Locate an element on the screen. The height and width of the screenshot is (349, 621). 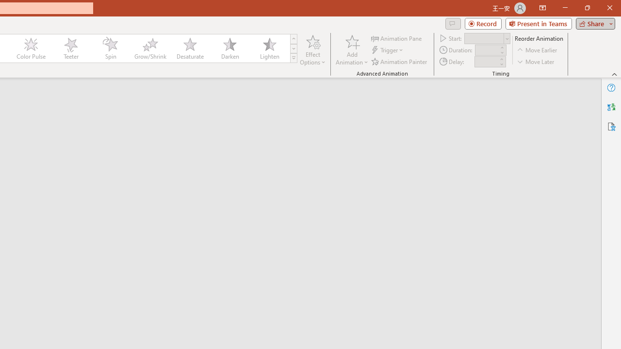
Desaturate is located at coordinates (190, 48).